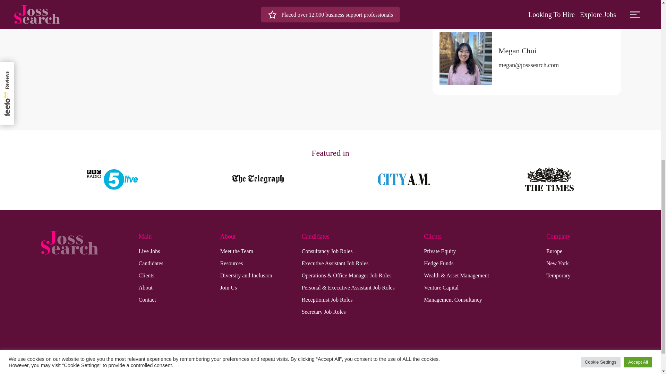 This screenshot has width=666, height=374. Describe the element at coordinates (151, 264) in the screenshot. I see `Candidates` at that location.